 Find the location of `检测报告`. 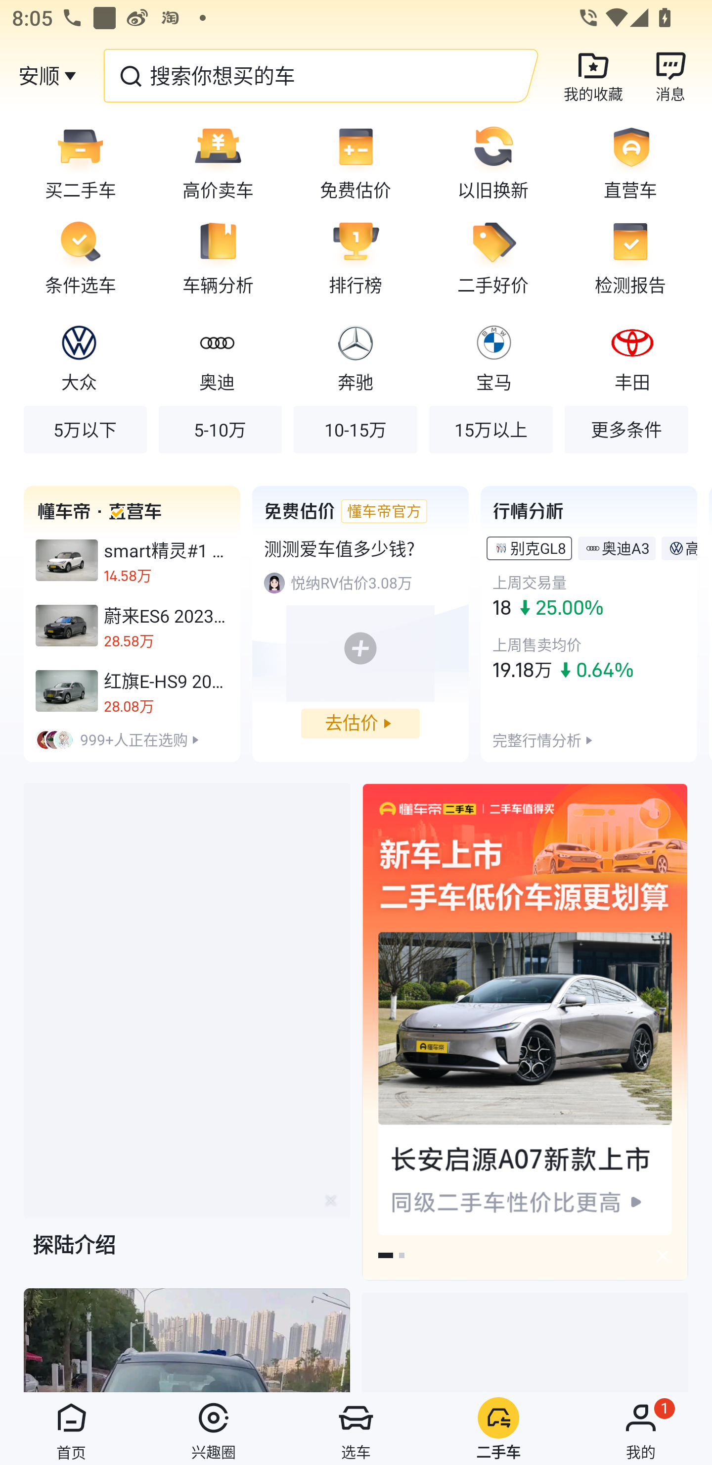

检测报告 is located at coordinates (636, 257).